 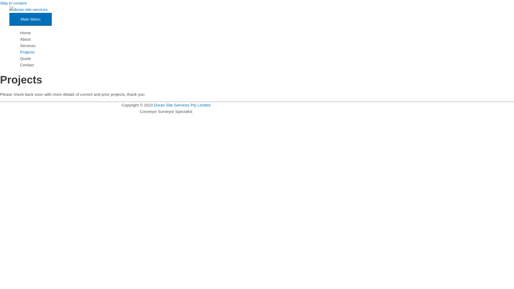 I want to click on Projects, so click(x=262, y=52).